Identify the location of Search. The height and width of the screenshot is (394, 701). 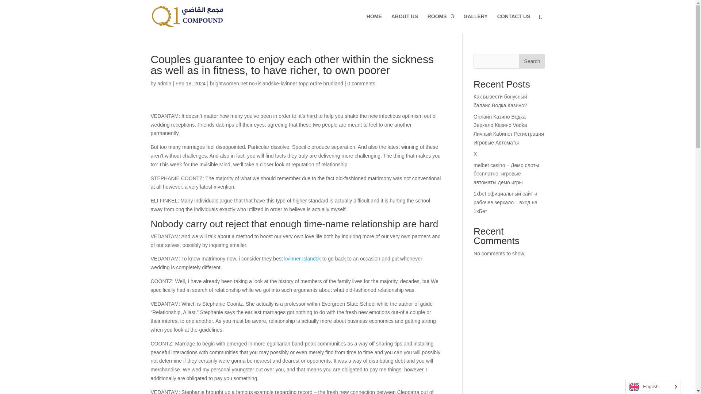
(532, 61).